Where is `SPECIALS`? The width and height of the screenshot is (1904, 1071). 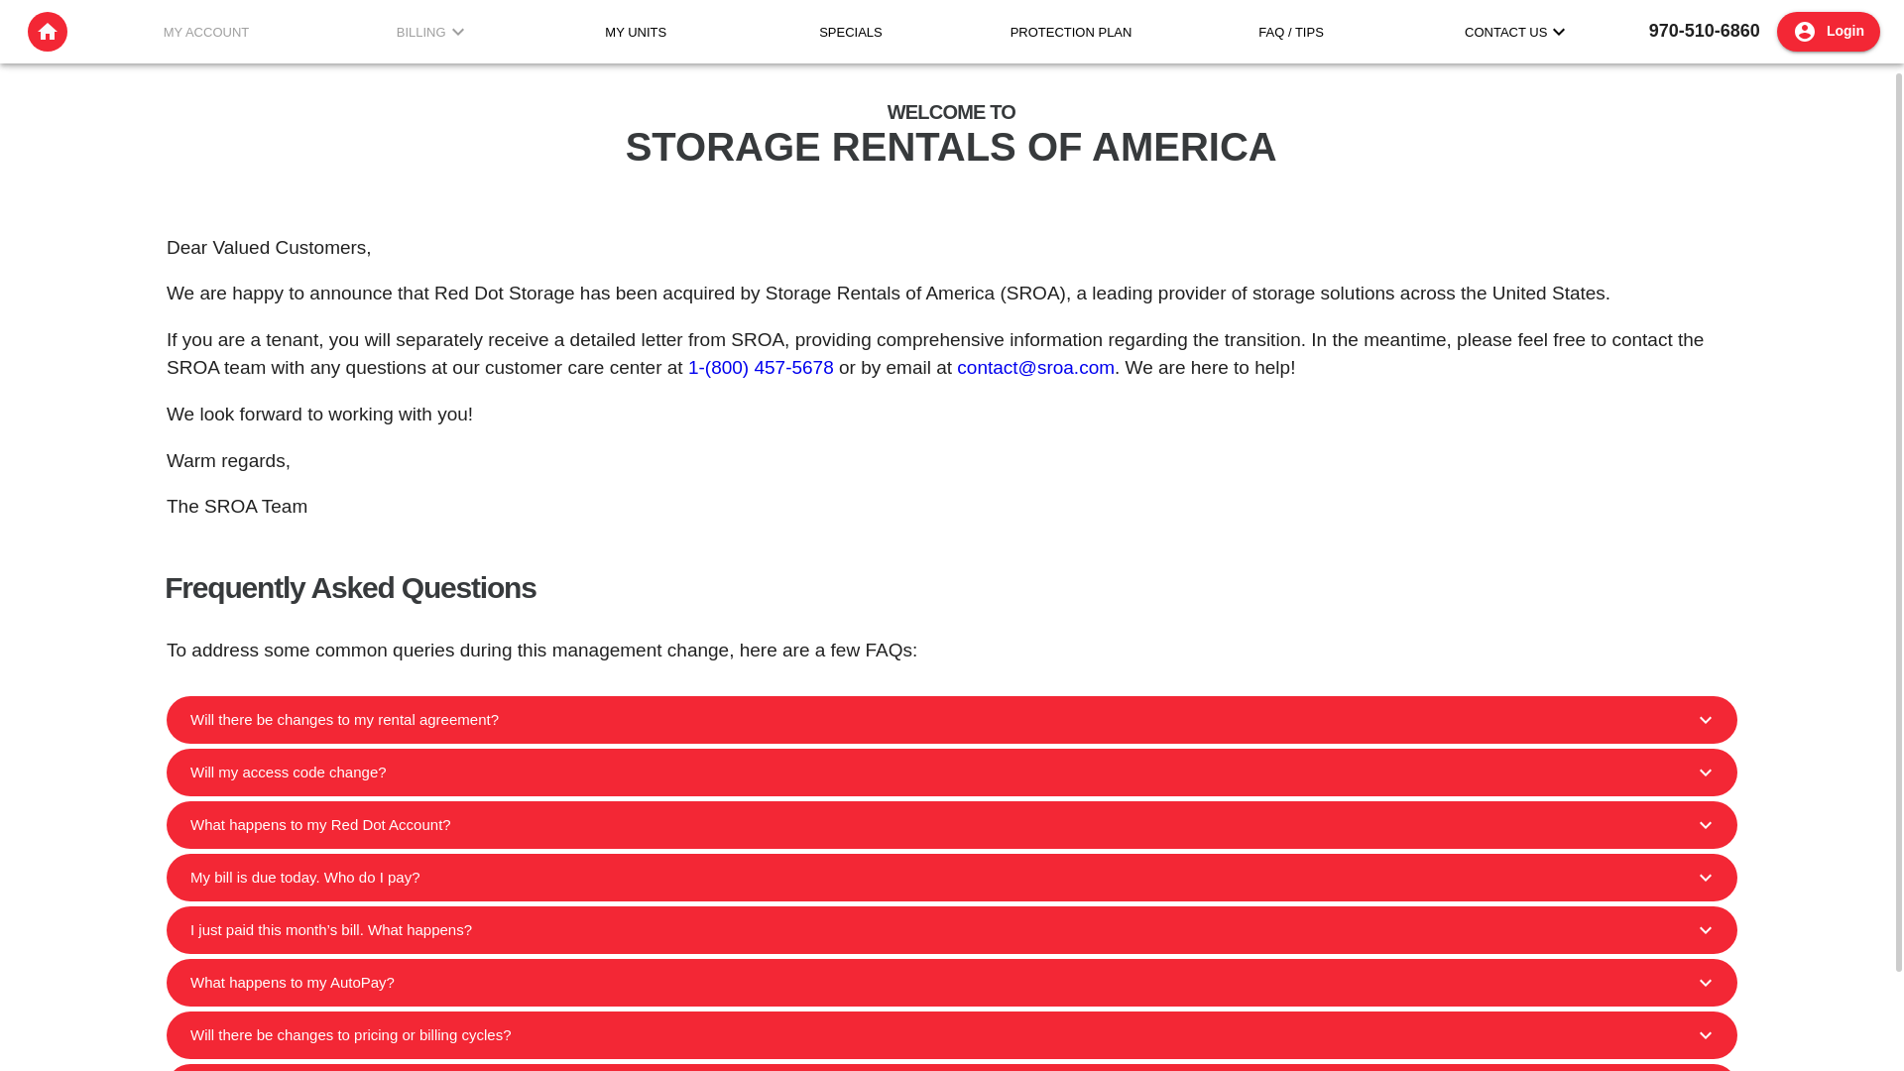
SPECIALS is located at coordinates (851, 32).